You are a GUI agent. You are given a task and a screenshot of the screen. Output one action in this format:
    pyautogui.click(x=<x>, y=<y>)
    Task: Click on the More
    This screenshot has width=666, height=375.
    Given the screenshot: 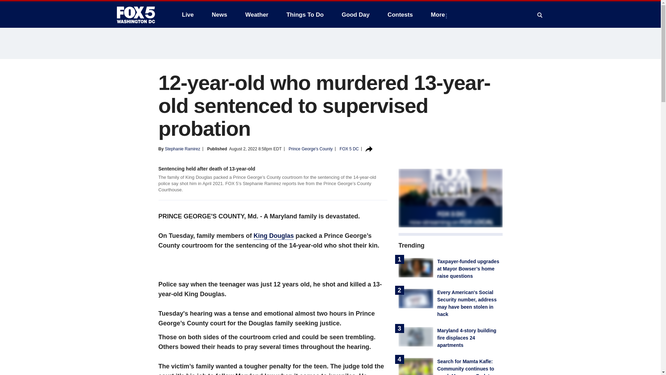 What is the action you would take?
    pyautogui.click(x=439, y=15)
    